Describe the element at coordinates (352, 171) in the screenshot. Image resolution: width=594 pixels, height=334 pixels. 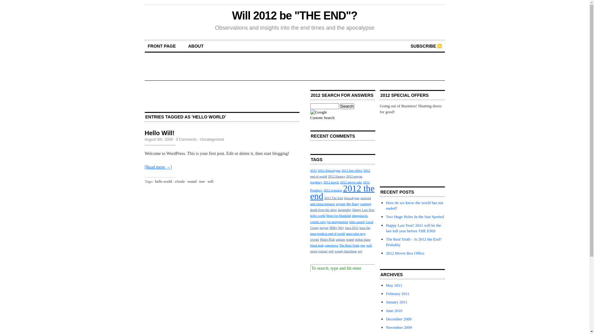
I see `2012 box office` at that location.